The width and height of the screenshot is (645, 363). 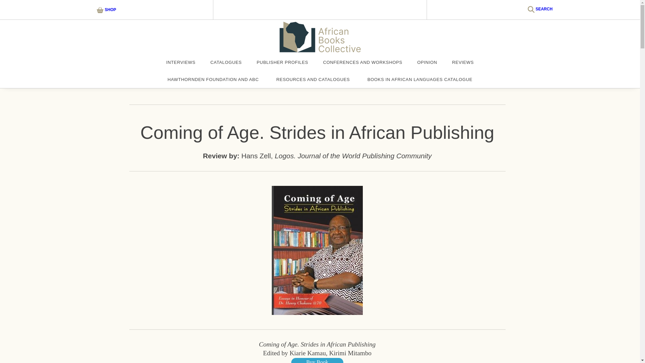 I want to click on REVIEWS, so click(x=463, y=63).